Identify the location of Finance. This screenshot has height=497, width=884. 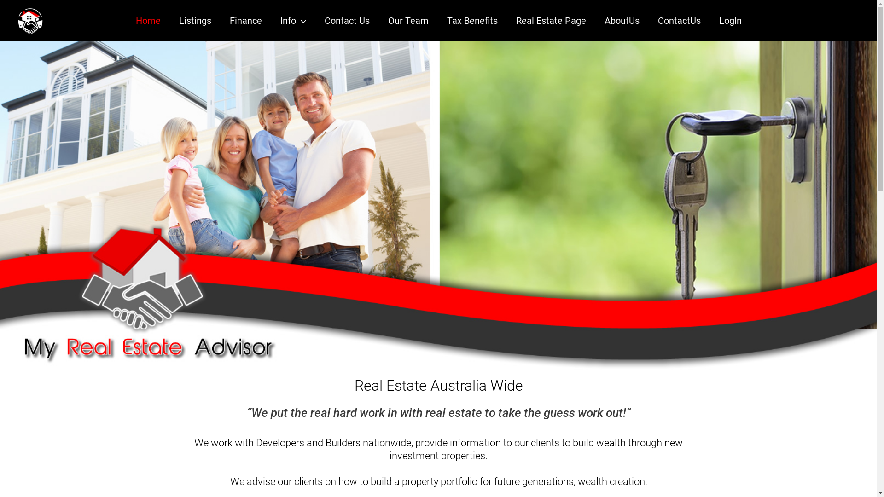
(245, 21).